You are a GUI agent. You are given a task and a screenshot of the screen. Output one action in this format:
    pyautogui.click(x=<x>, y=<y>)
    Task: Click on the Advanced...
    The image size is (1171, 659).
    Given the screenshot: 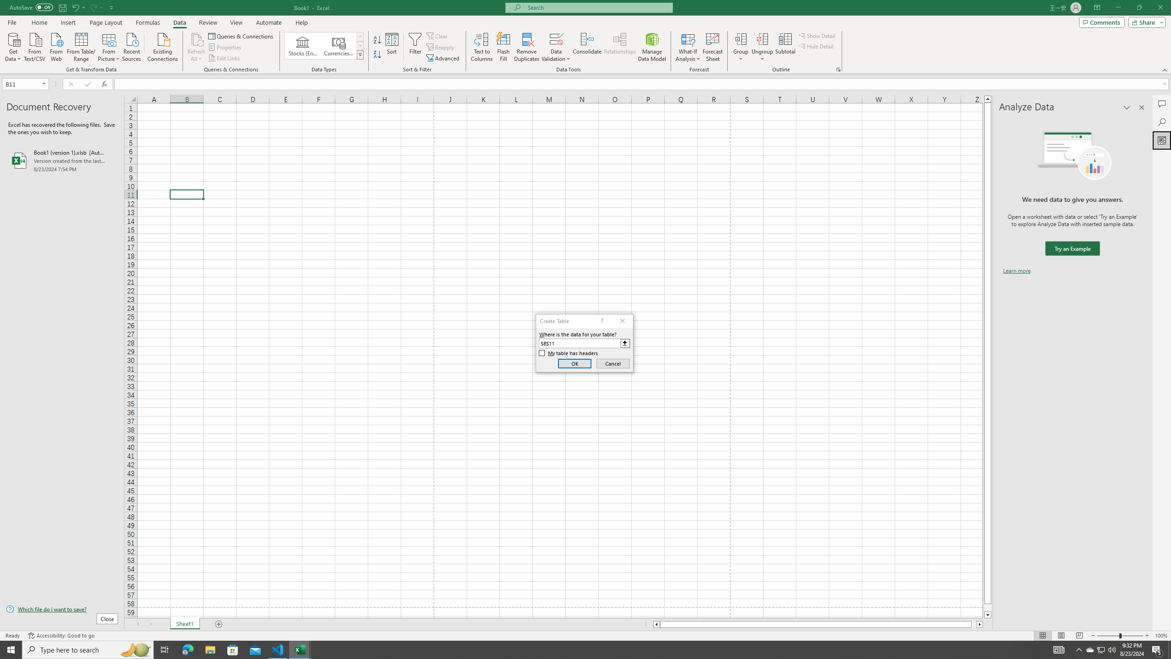 What is the action you would take?
    pyautogui.click(x=444, y=59)
    